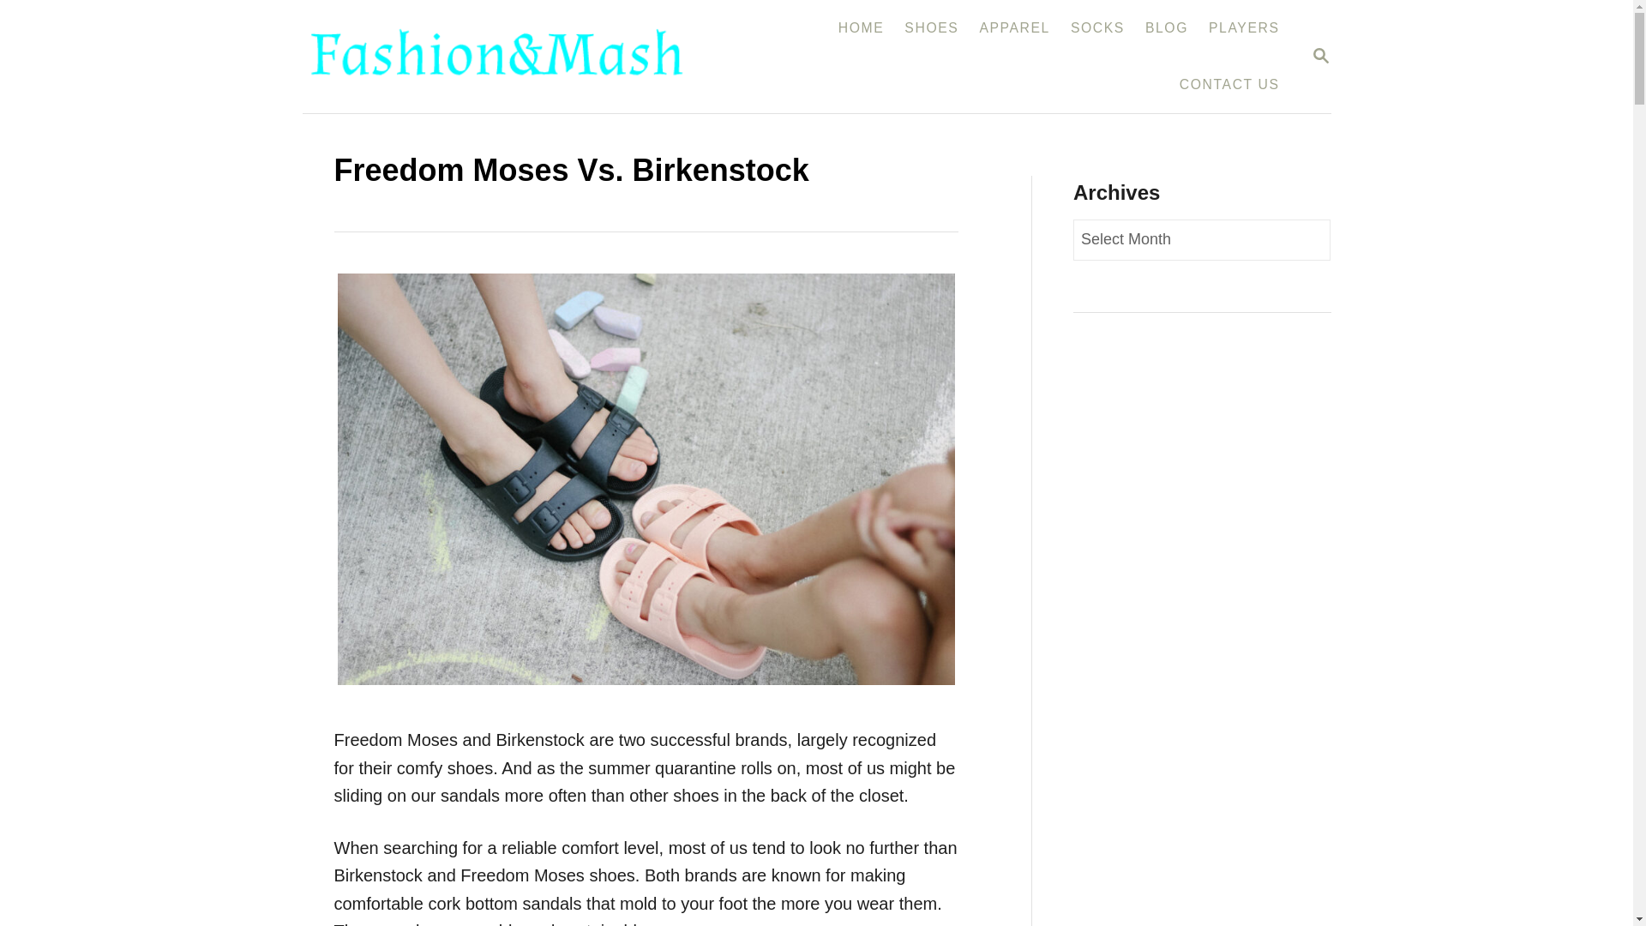  What do you see at coordinates (1244, 27) in the screenshot?
I see `BLOG` at bounding box center [1244, 27].